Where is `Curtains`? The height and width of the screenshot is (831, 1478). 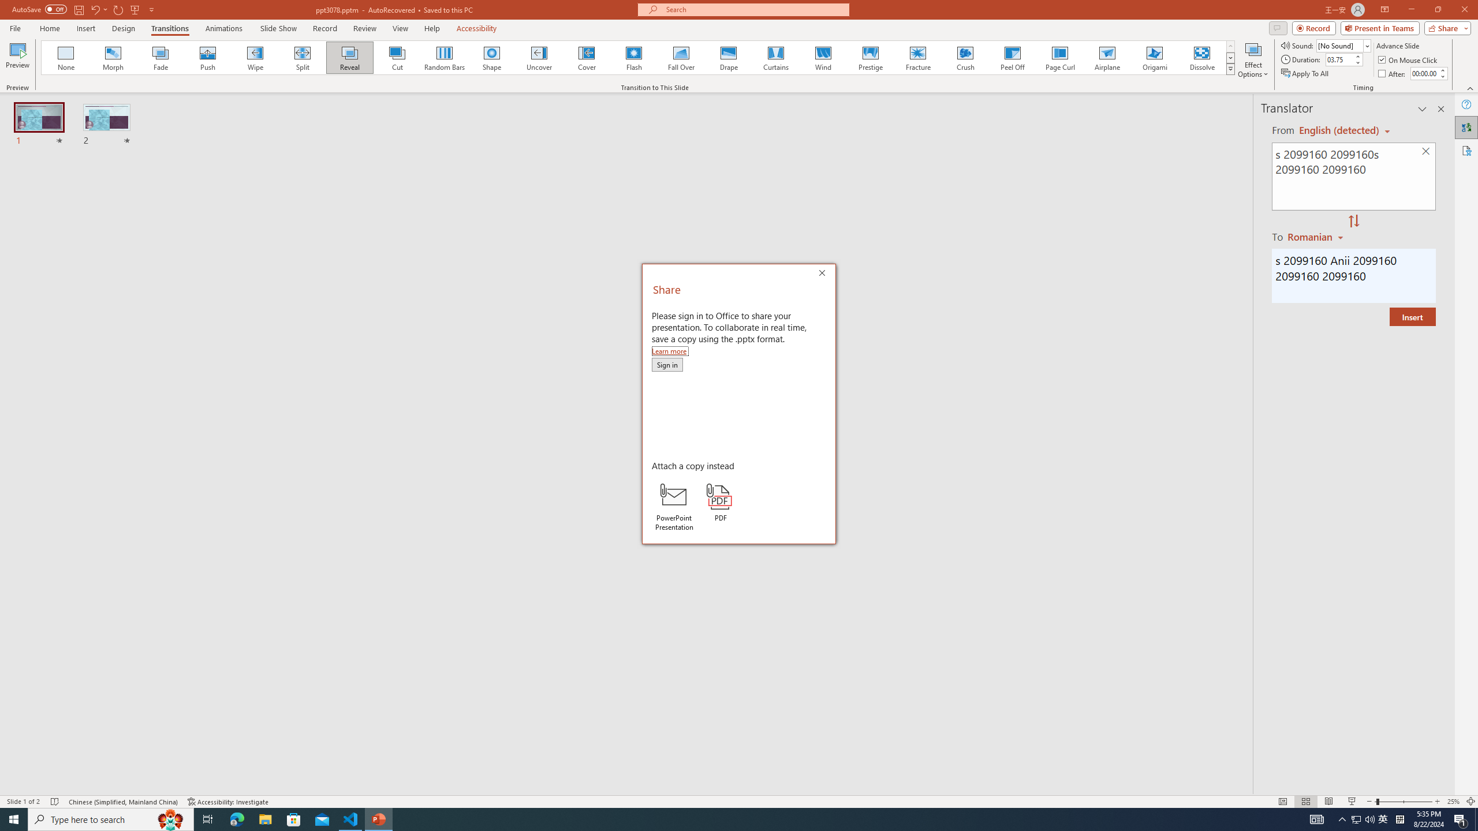 Curtains is located at coordinates (776, 58).